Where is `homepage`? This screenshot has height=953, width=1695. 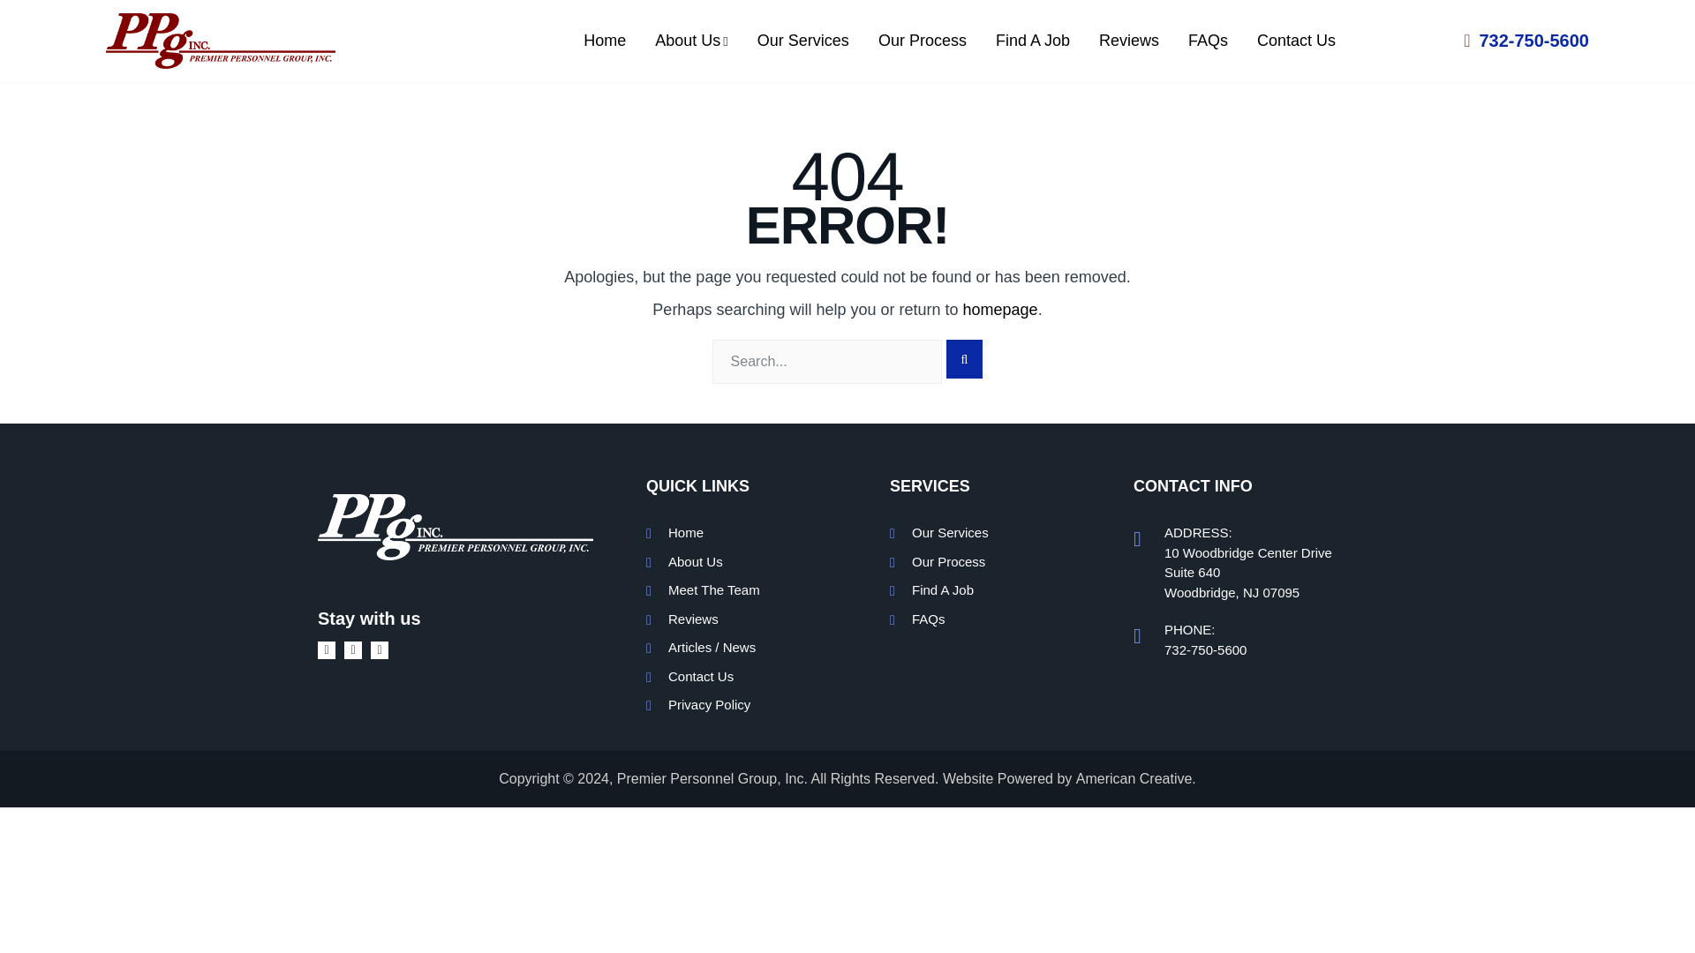 homepage is located at coordinates (999, 309).